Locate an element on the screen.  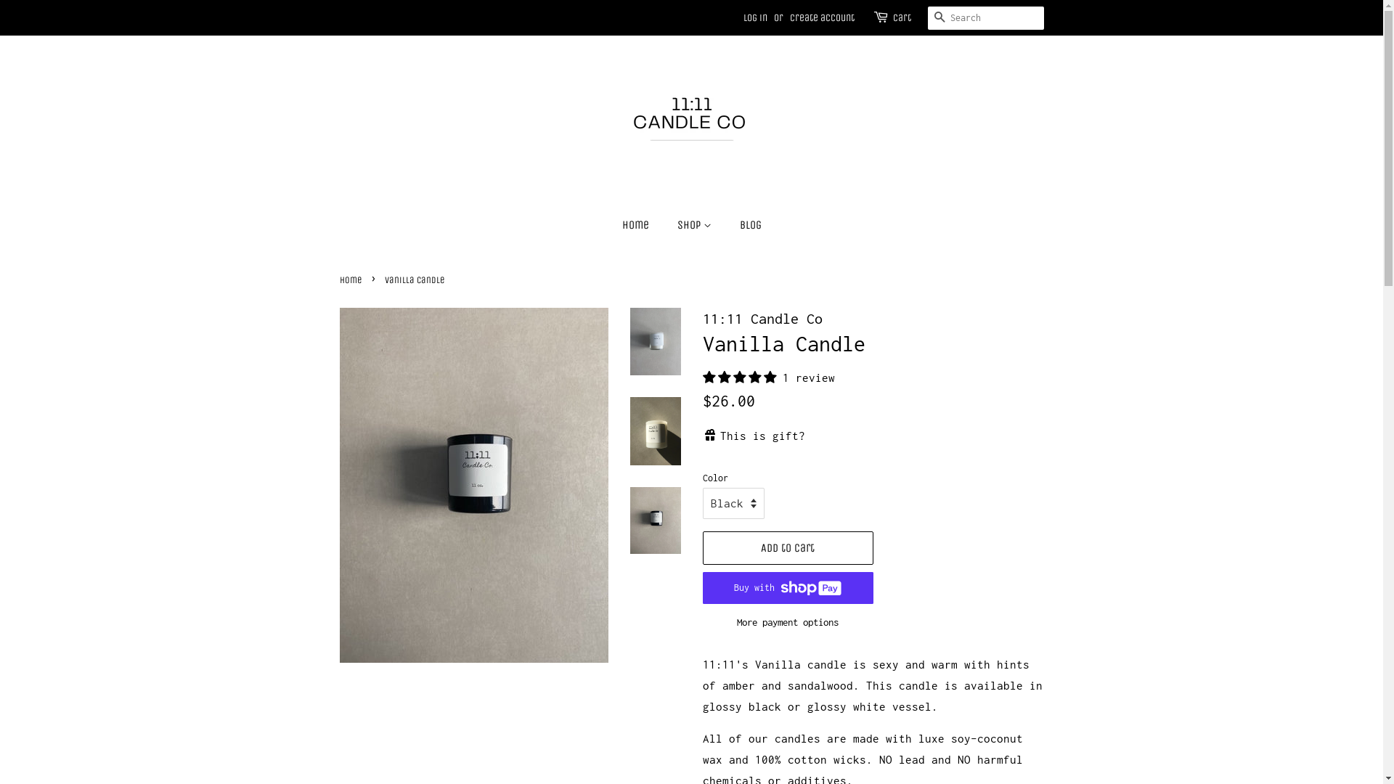
Home is located at coordinates (642, 225).